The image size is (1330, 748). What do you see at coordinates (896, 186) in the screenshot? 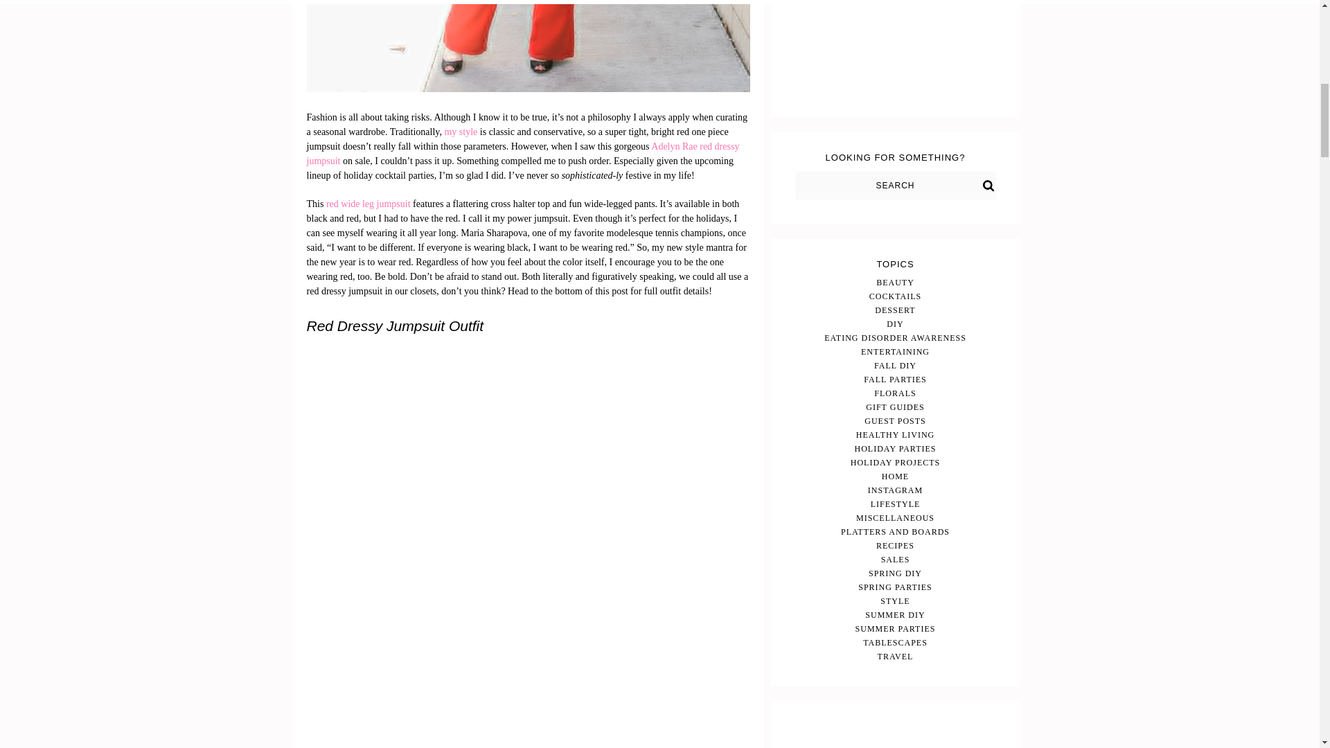
I see `SEARCH` at bounding box center [896, 186].